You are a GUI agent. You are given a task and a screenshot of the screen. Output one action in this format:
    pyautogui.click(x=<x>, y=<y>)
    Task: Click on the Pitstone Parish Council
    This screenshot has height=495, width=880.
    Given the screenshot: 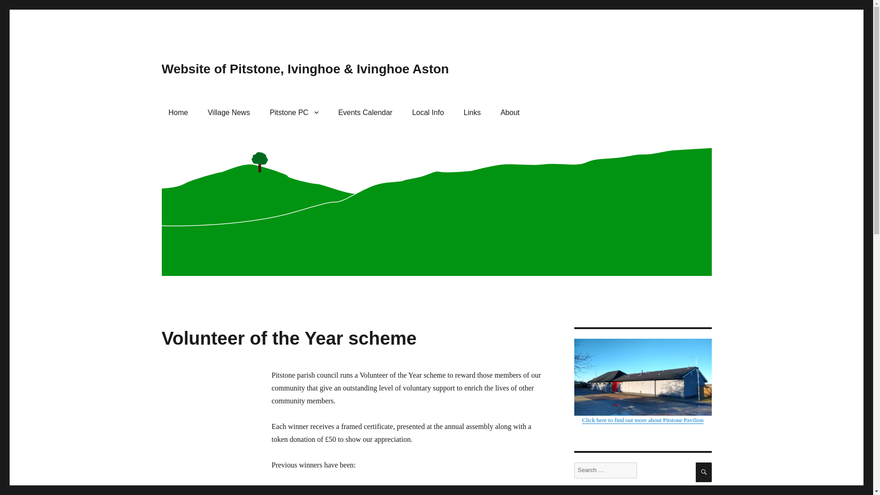 What is the action you would take?
    pyautogui.click(x=294, y=112)
    